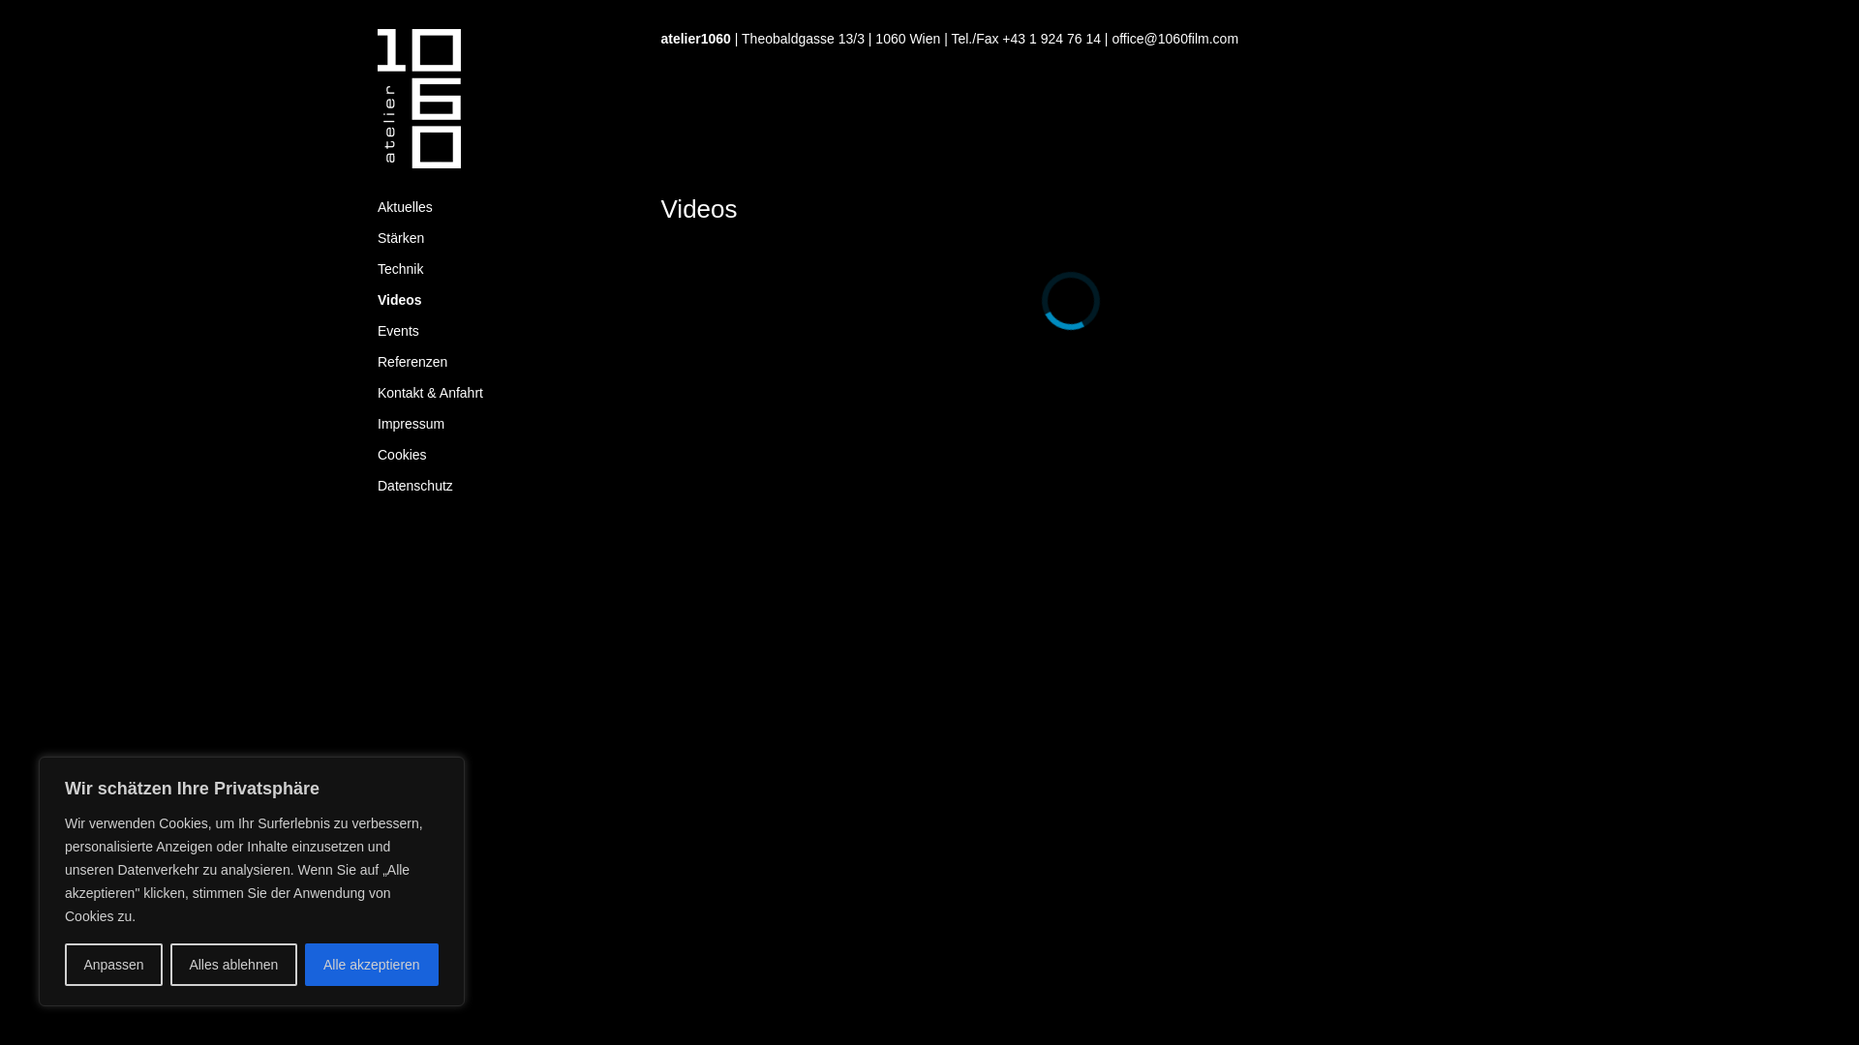 The width and height of the screenshot is (1859, 1045). Describe the element at coordinates (505, 269) in the screenshot. I see `Technik` at that location.